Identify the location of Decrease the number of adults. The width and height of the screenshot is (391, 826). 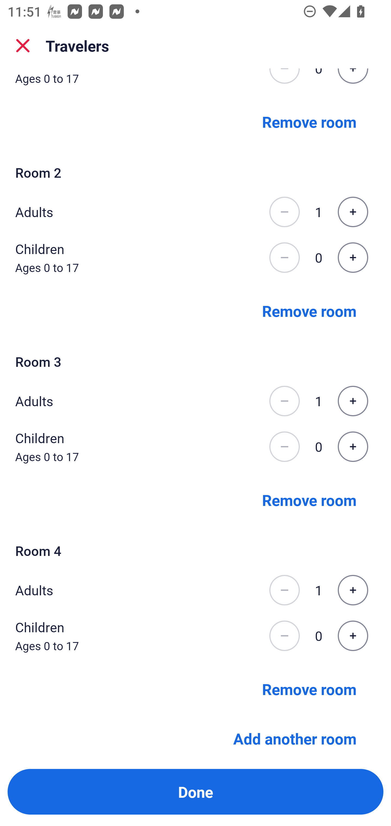
(284, 212).